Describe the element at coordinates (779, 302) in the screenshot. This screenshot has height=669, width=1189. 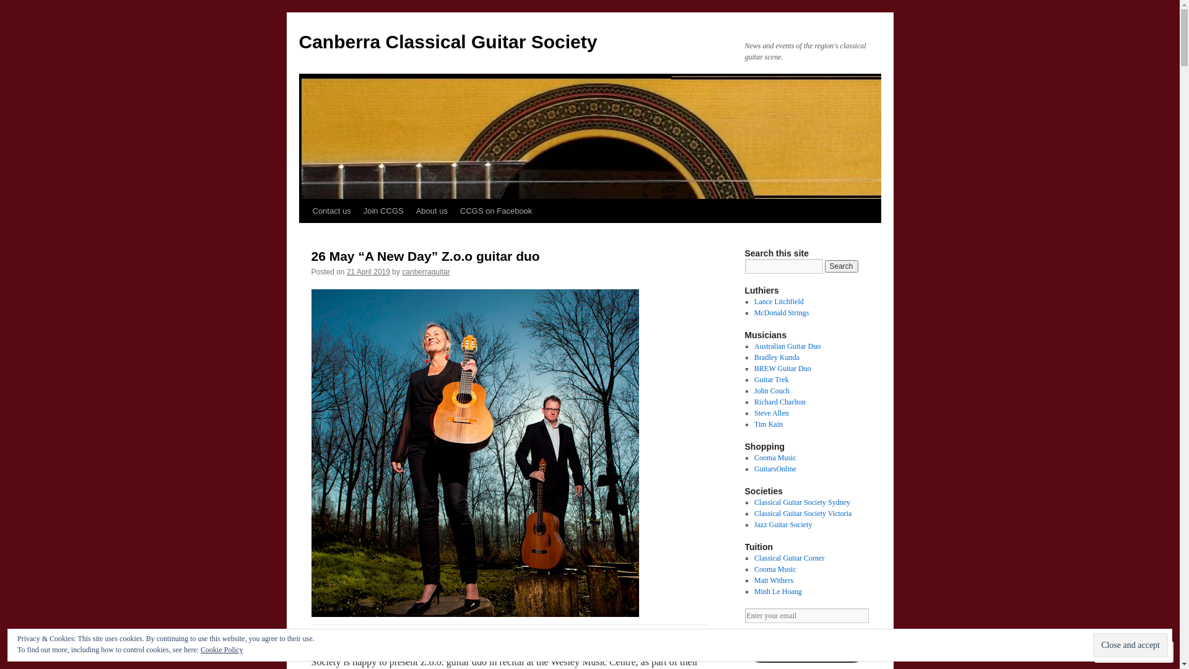
I see `Lance Litchfield` at that location.